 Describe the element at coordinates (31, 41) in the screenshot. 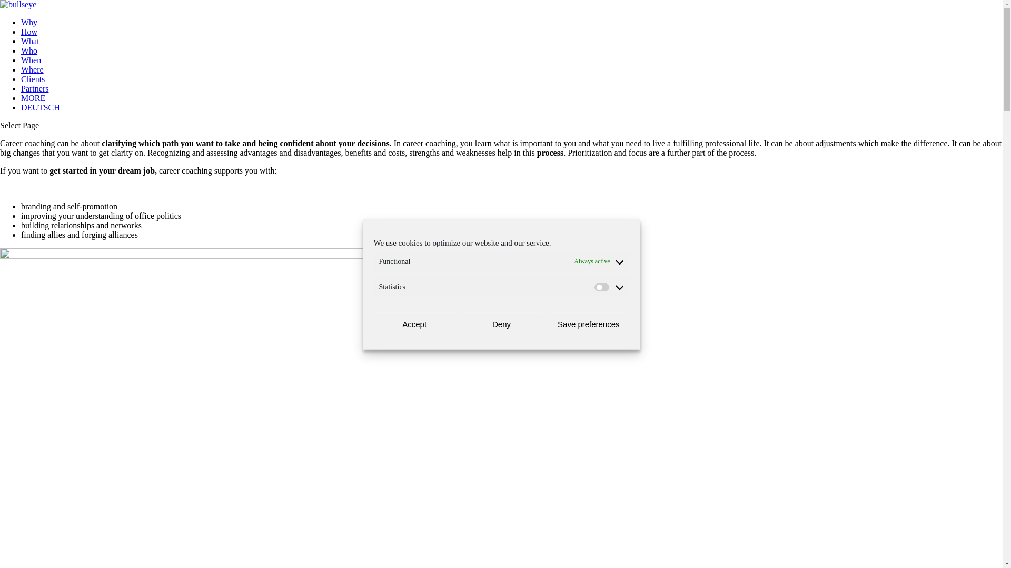

I see `What` at that location.